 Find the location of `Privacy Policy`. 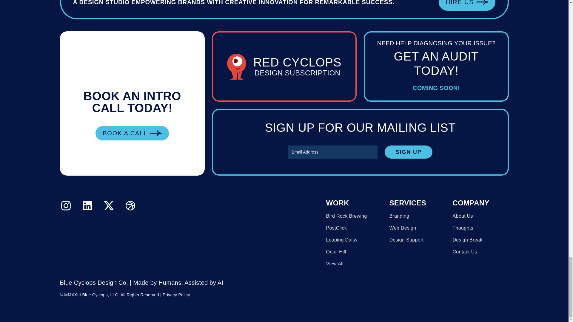

Privacy Policy is located at coordinates (336, 228).